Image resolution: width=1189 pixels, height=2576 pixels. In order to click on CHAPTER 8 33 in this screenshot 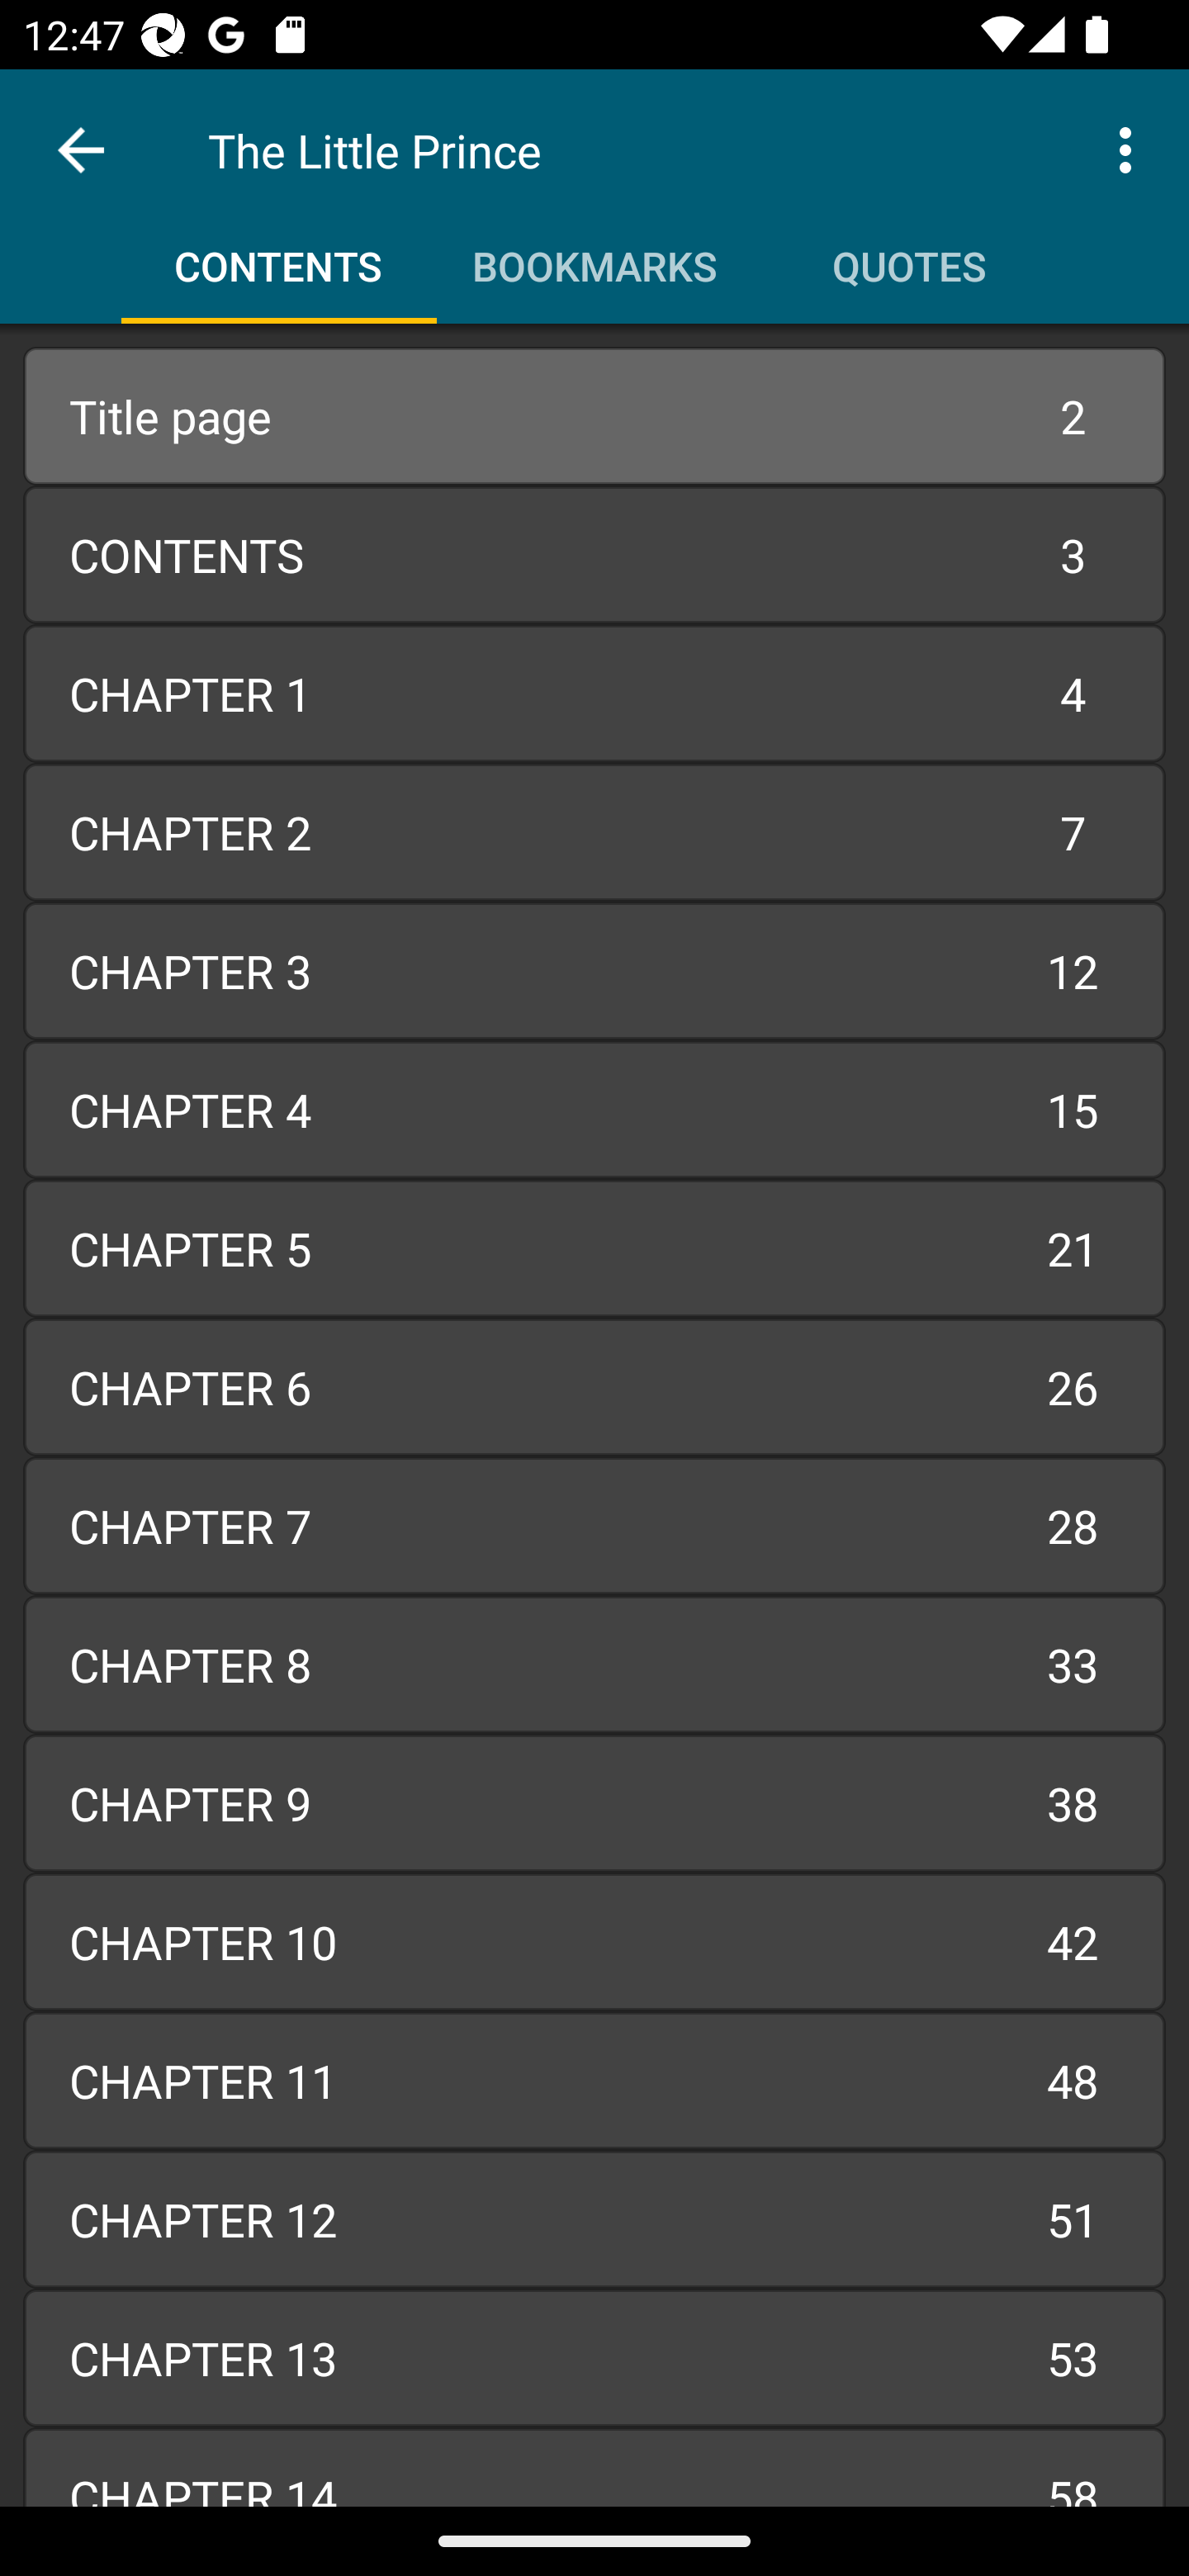, I will do `click(594, 1664)`.